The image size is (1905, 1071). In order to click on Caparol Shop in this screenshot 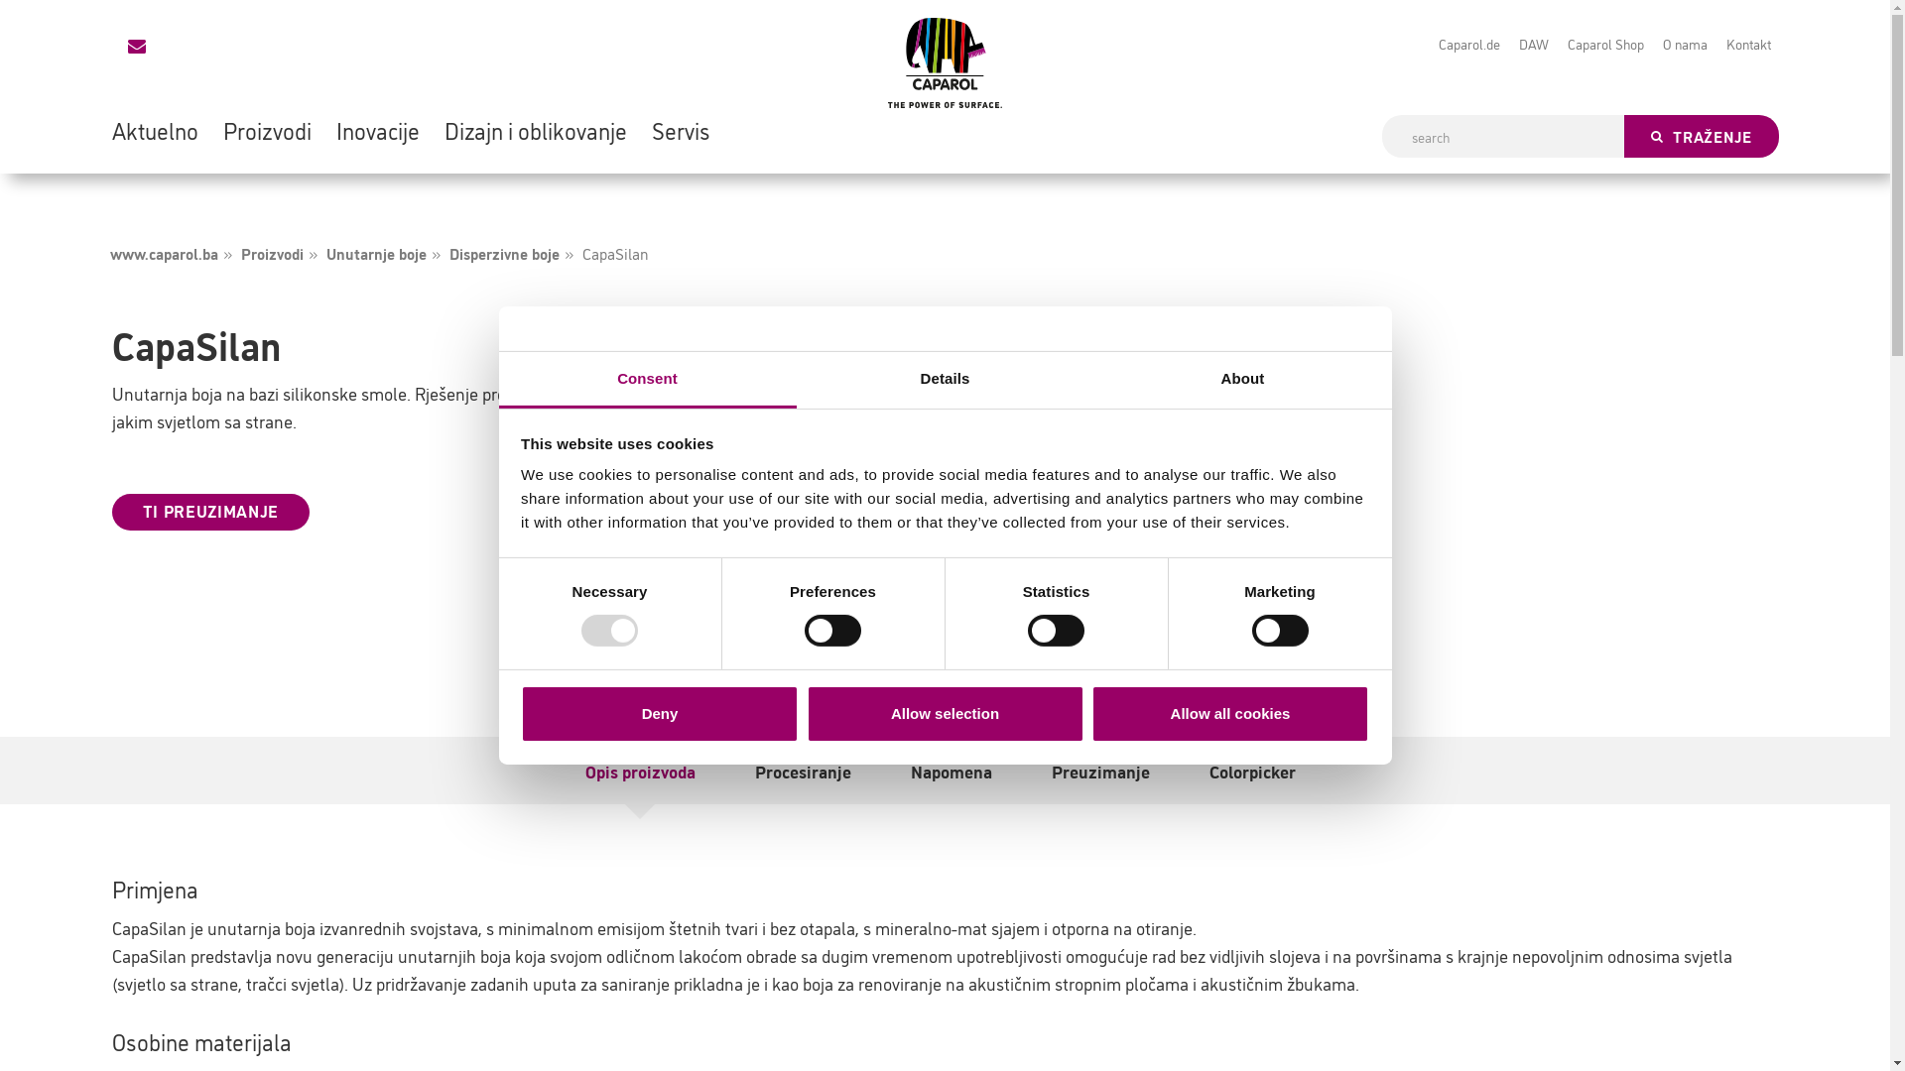, I will do `click(1605, 44)`.